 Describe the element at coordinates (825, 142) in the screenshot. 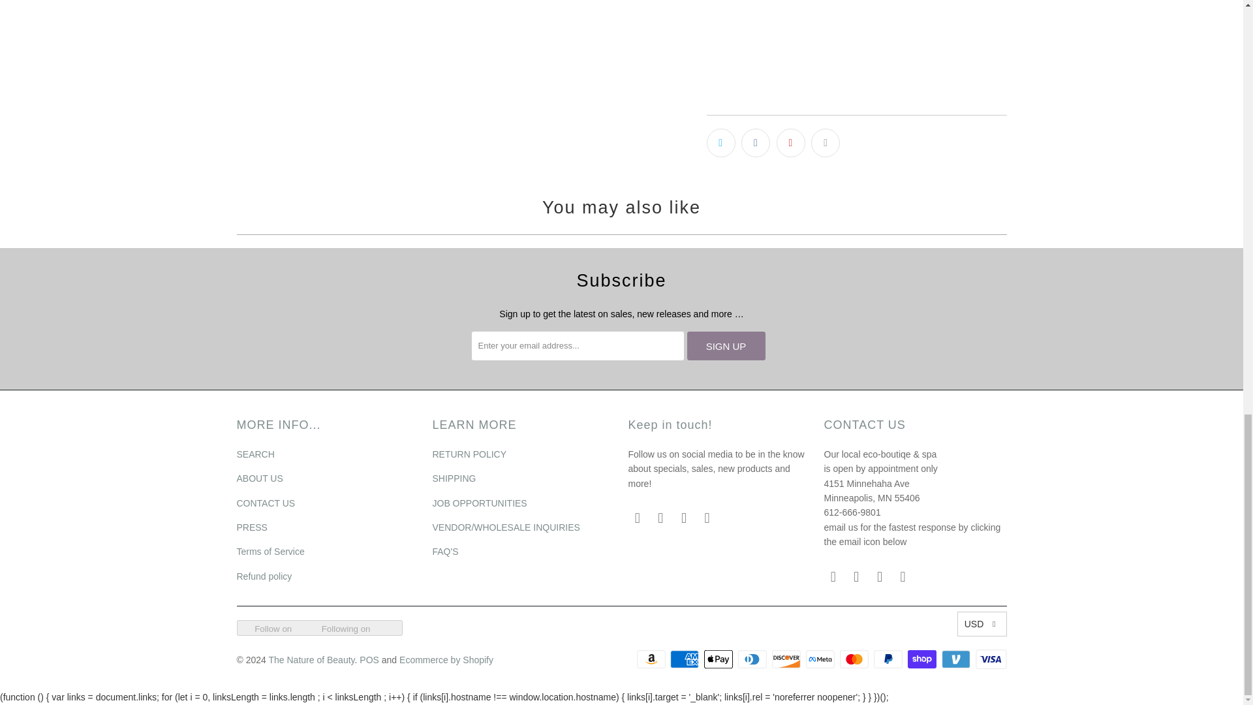

I see `Email this to a friend` at that location.